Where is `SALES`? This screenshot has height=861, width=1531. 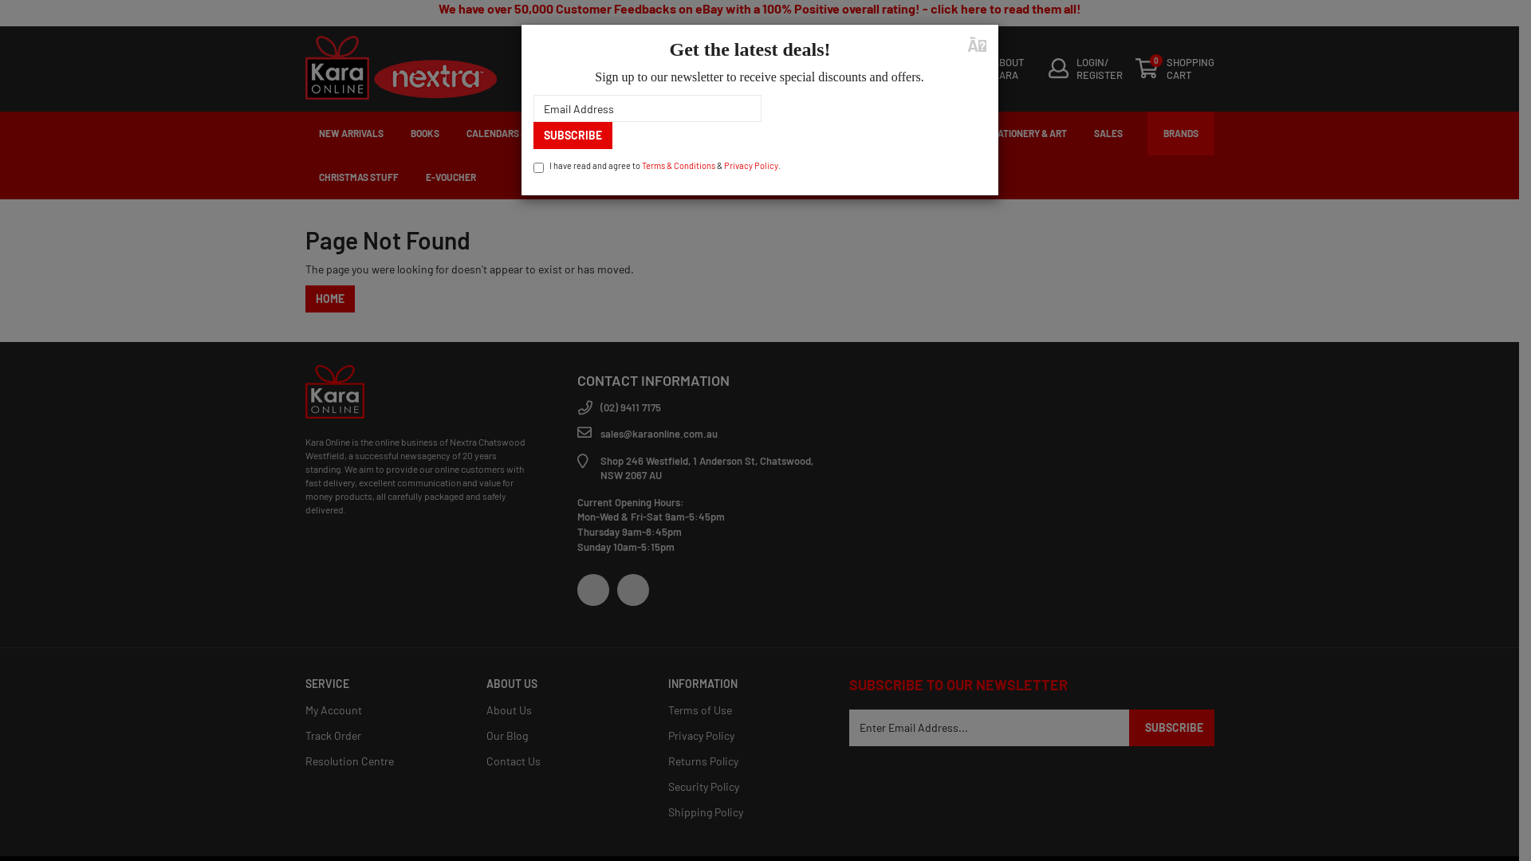
SALES is located at coordinates (1108, 134).